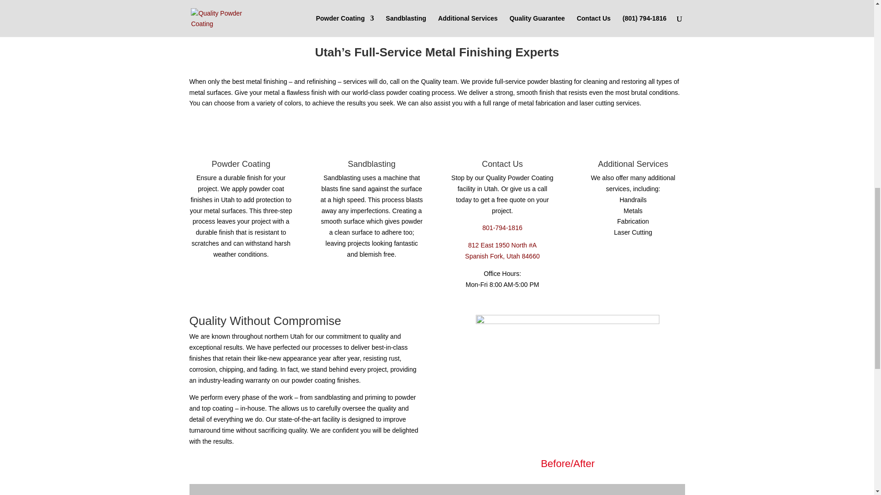 The height and width of the screenshot is (495, 881). Describe the element at coordinates (633, 164) in the screenshot. I see `Additional Services` at that location.